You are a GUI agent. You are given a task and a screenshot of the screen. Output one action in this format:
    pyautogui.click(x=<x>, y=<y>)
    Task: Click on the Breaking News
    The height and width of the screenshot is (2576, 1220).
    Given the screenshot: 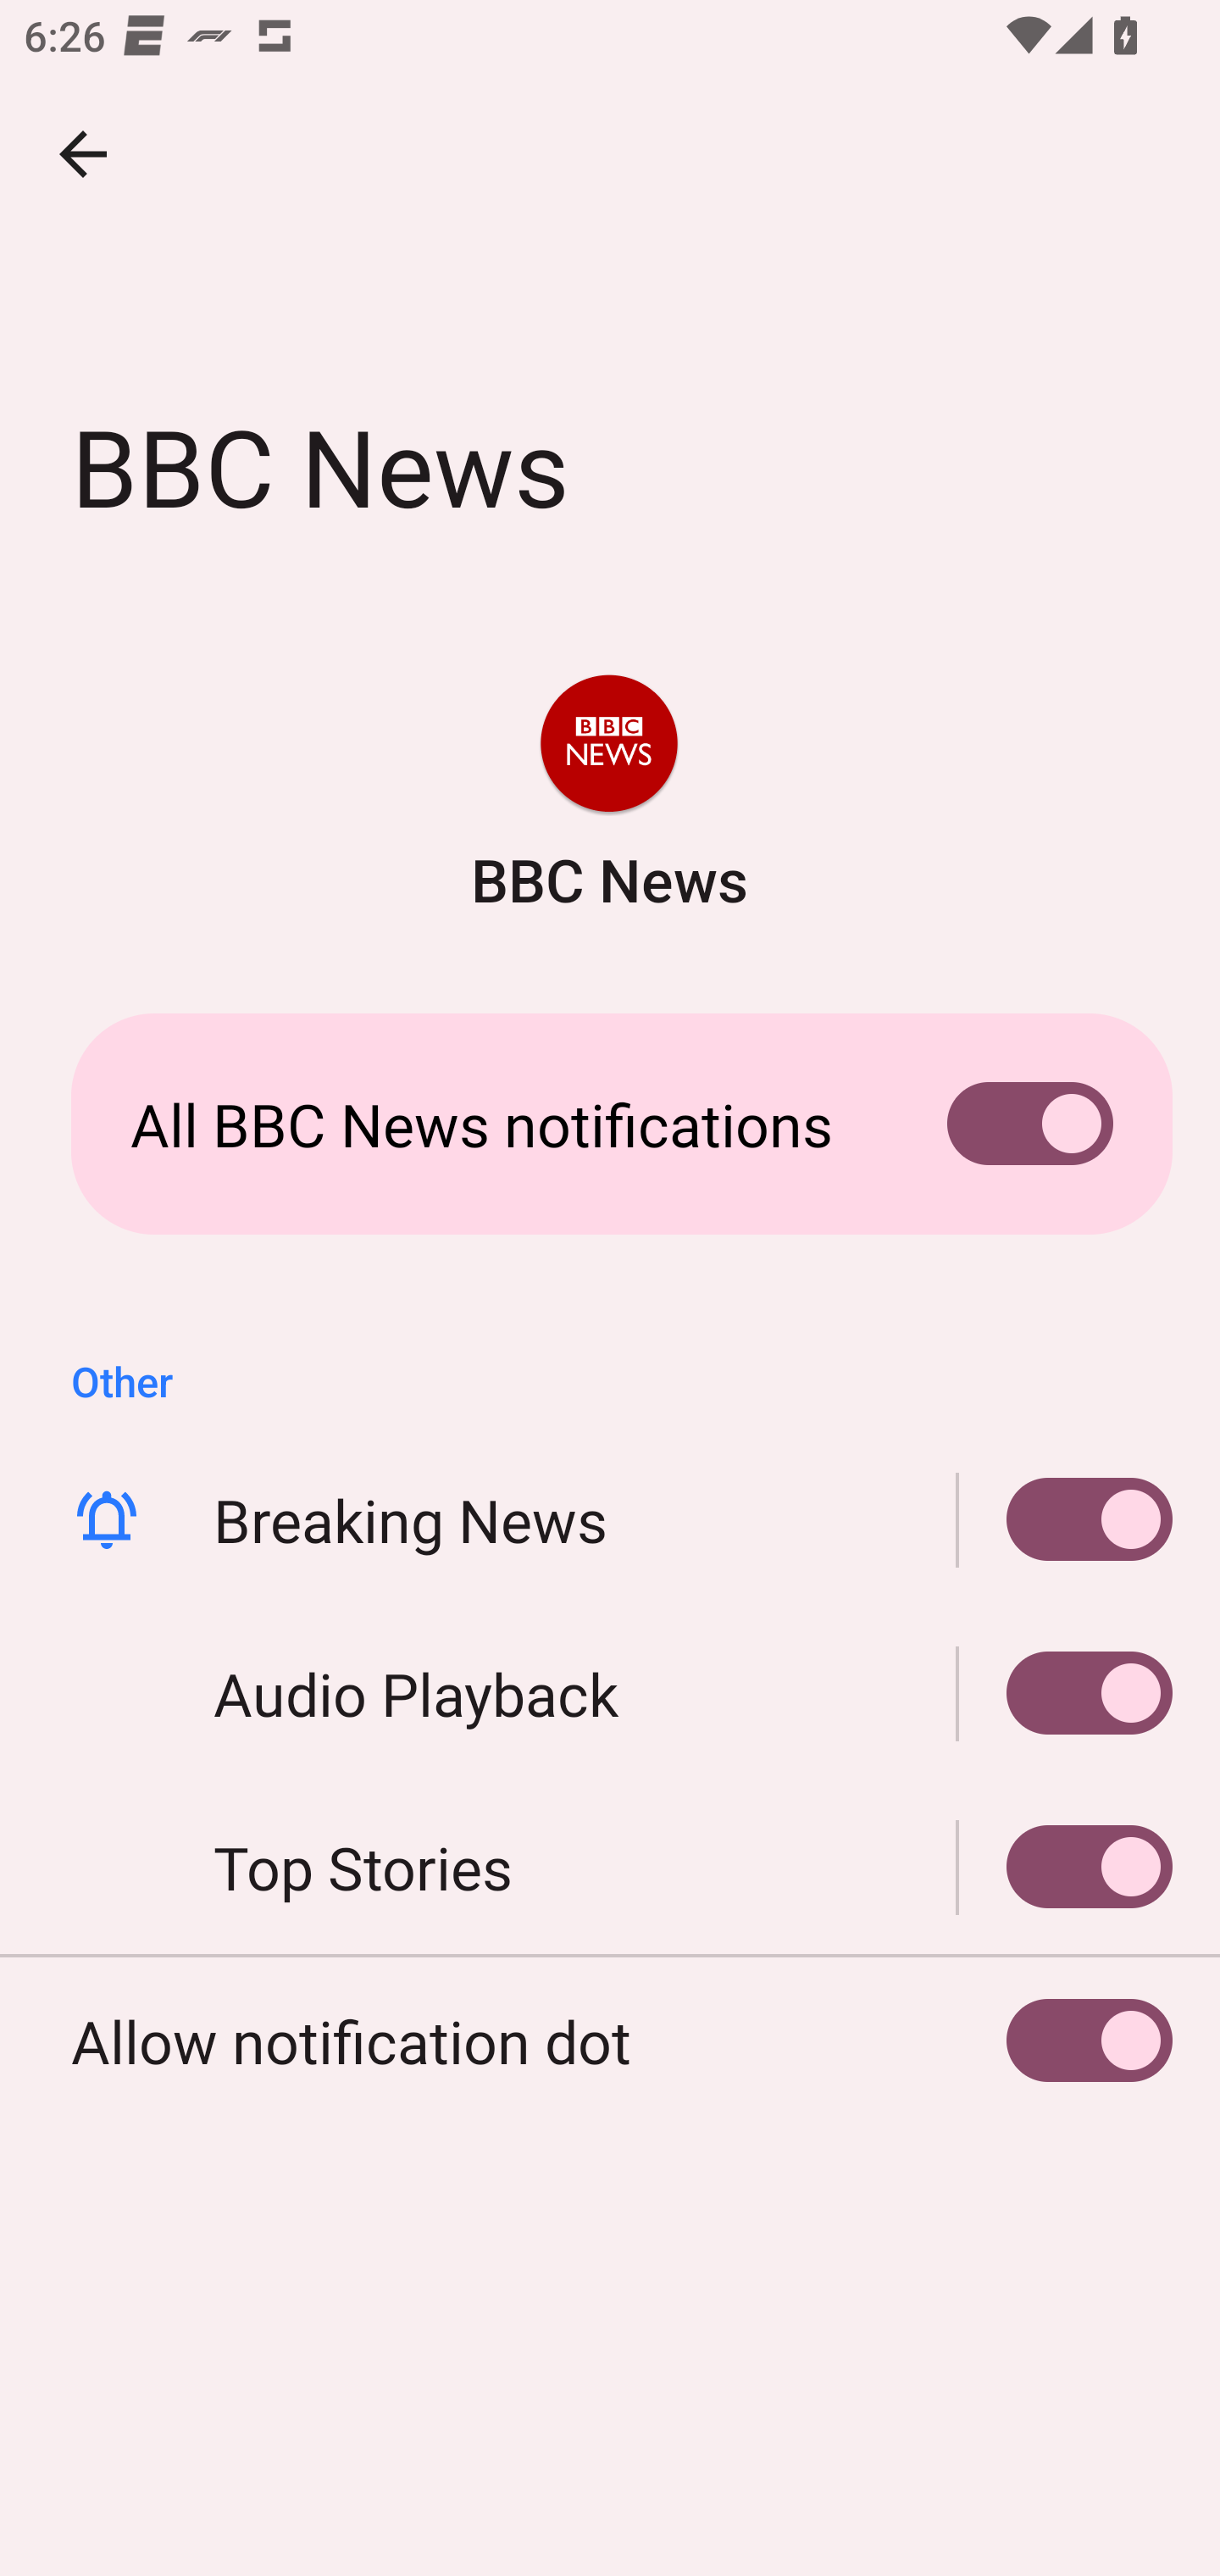 What is the action you would take?
    pyautogui.click(x=1065, y=1519)
    